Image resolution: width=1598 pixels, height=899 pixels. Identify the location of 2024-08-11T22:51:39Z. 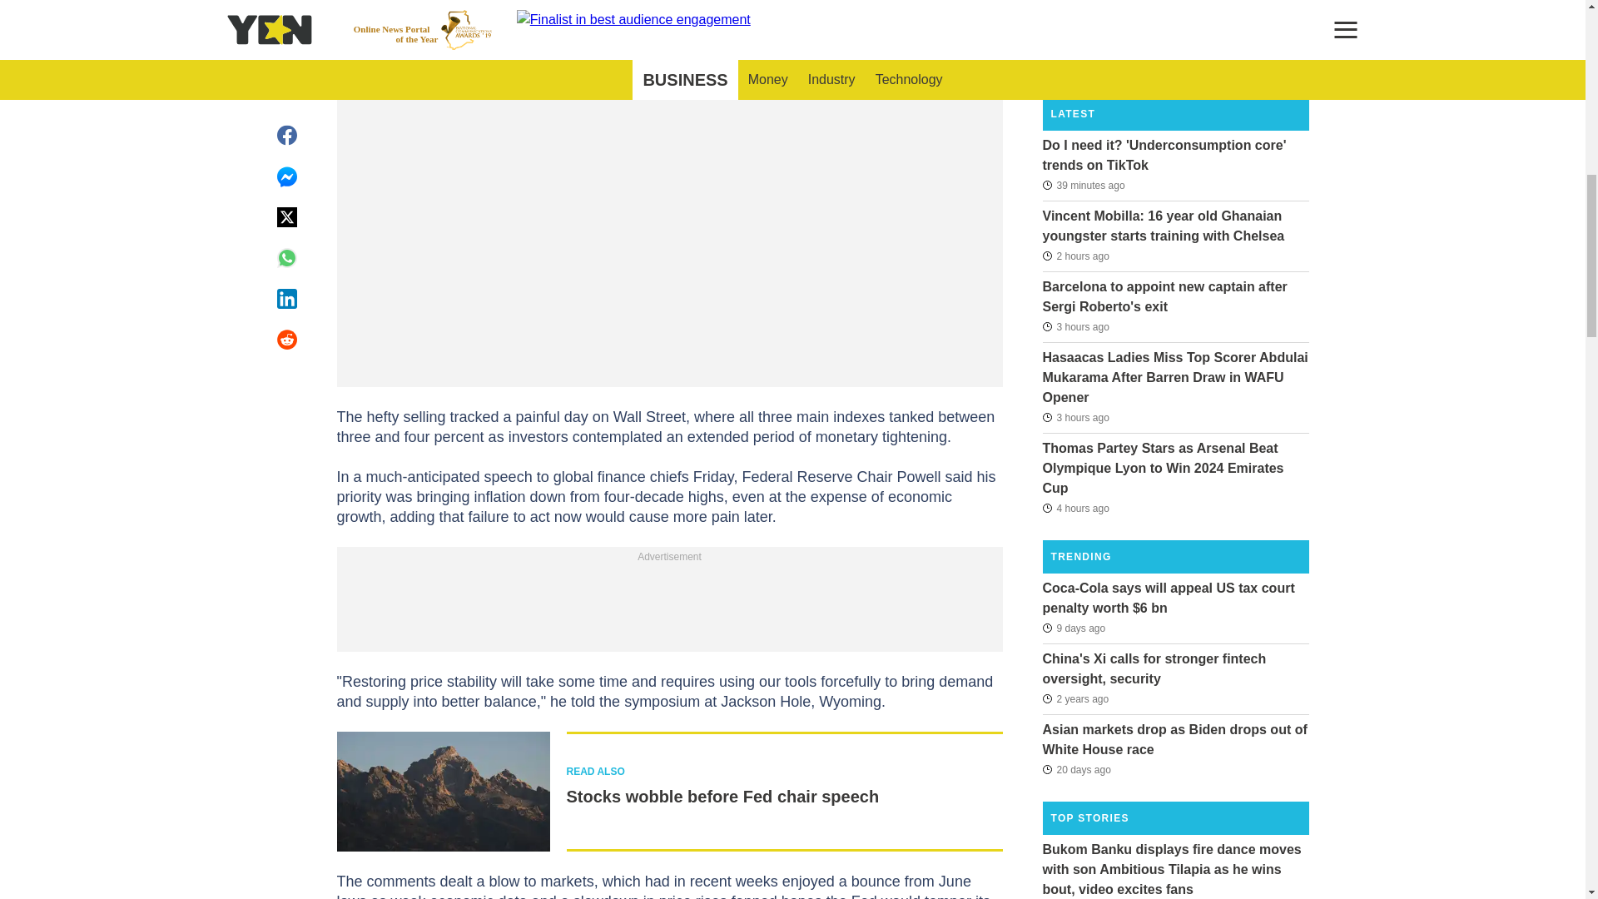
(1075, 418).